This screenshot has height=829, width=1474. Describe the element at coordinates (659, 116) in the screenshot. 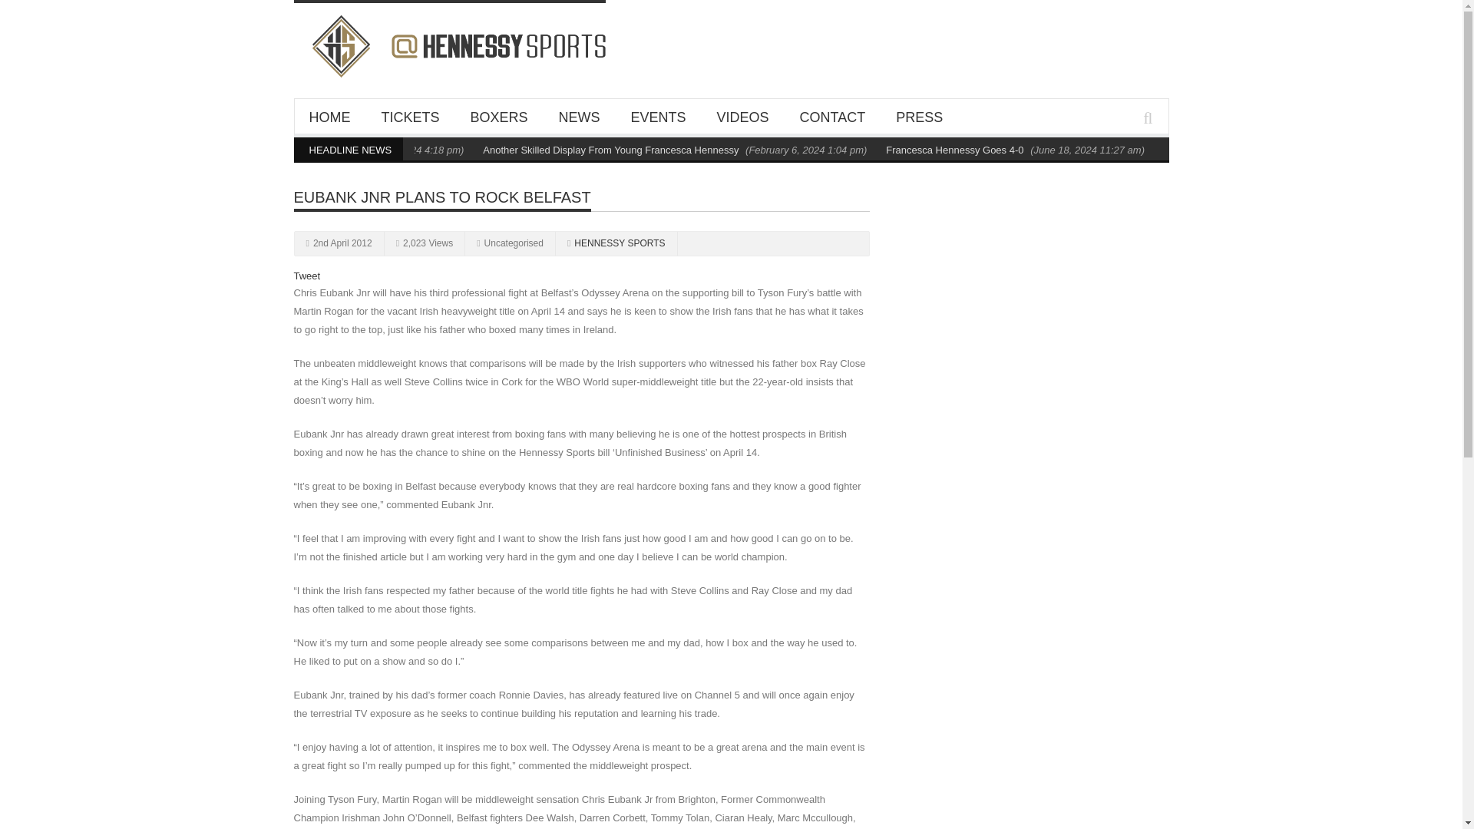

I see `EVENTS` at that location.